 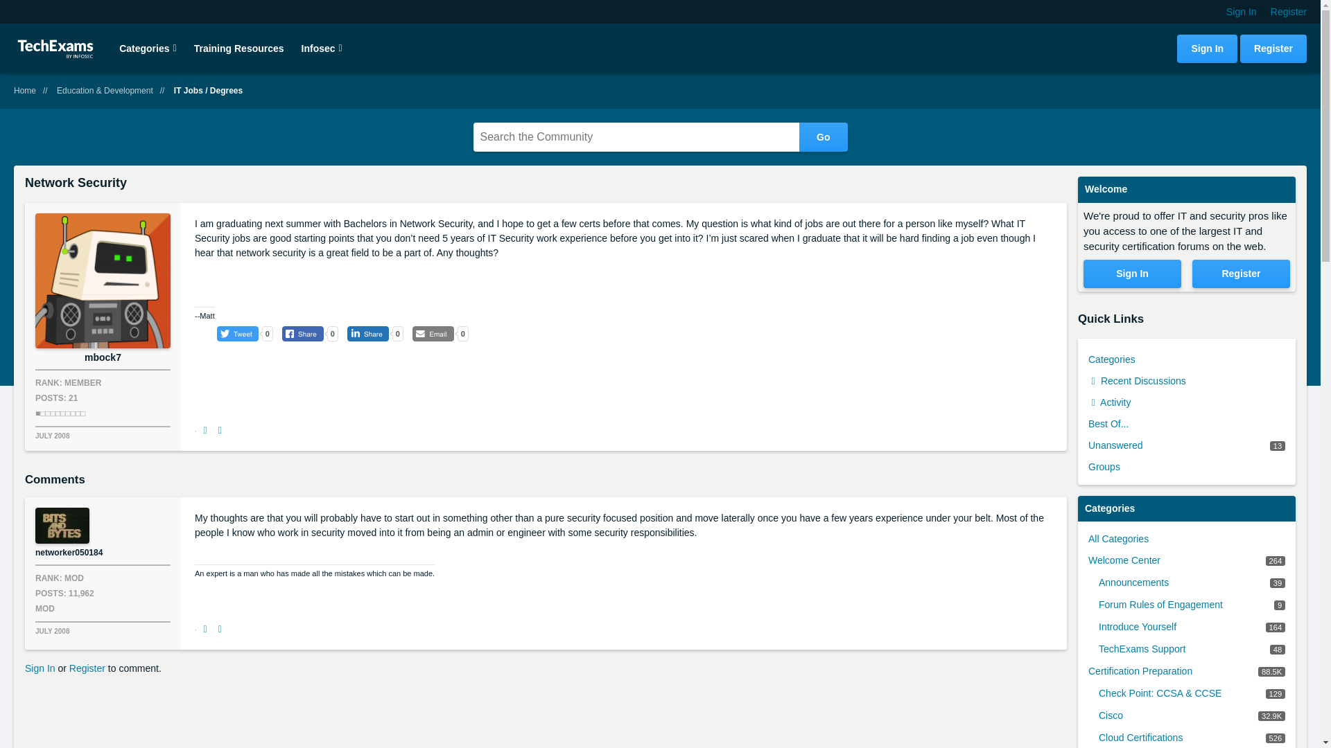 What do you see at coordinates (103, 280) in the screenshot?
I see `mbock7` at bounding box center [103, 280].